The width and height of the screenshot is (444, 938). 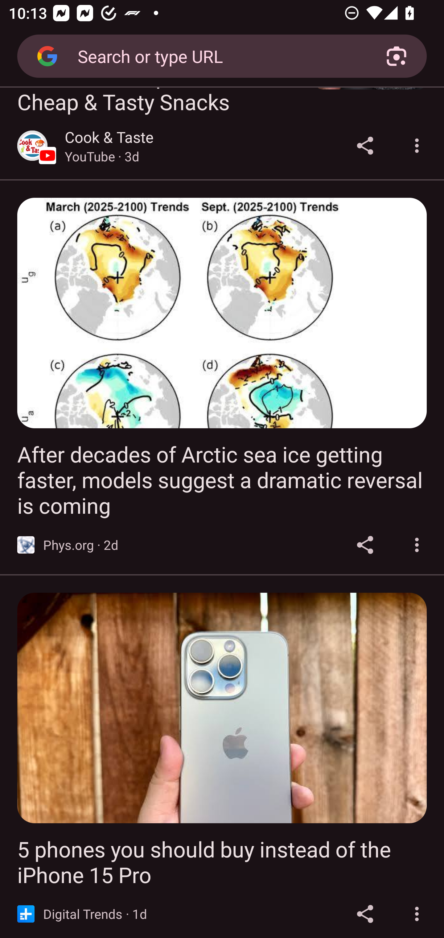 I want to click on Search or type URL, so click(x=218, y=56).